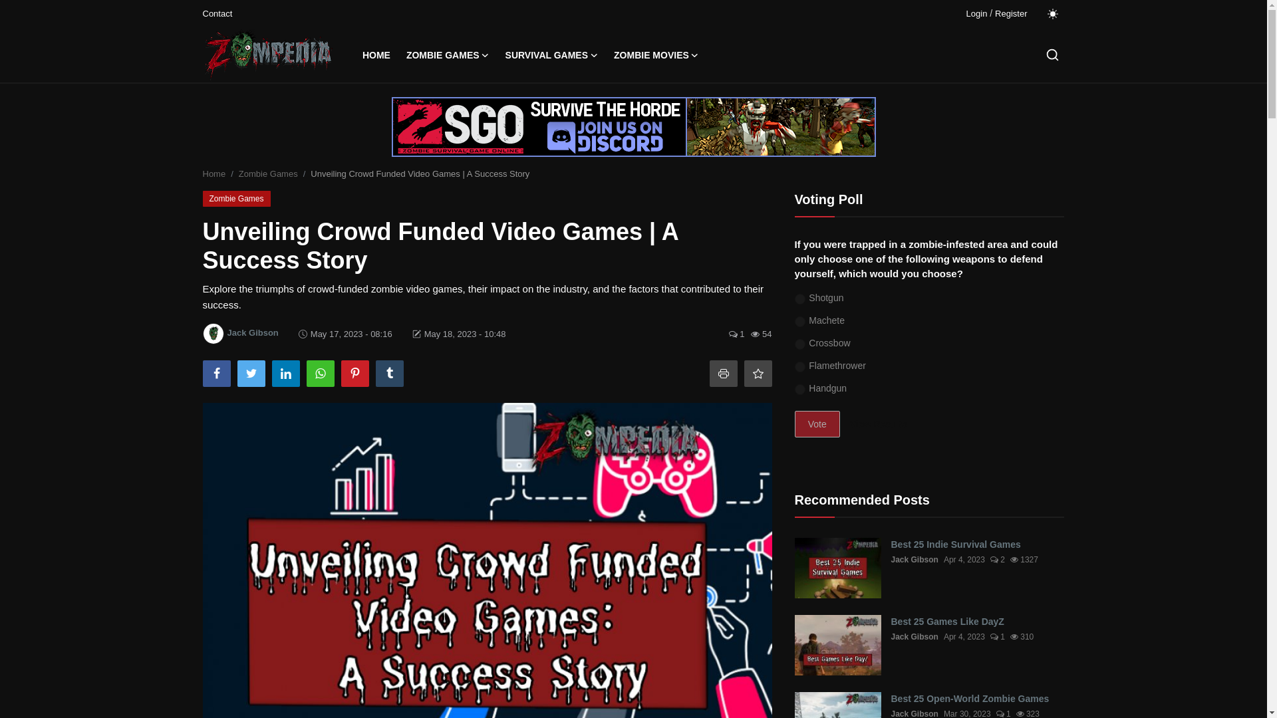  Describe the element at coordinates (1052, 13) in the screenshot. I see `light` at that location.